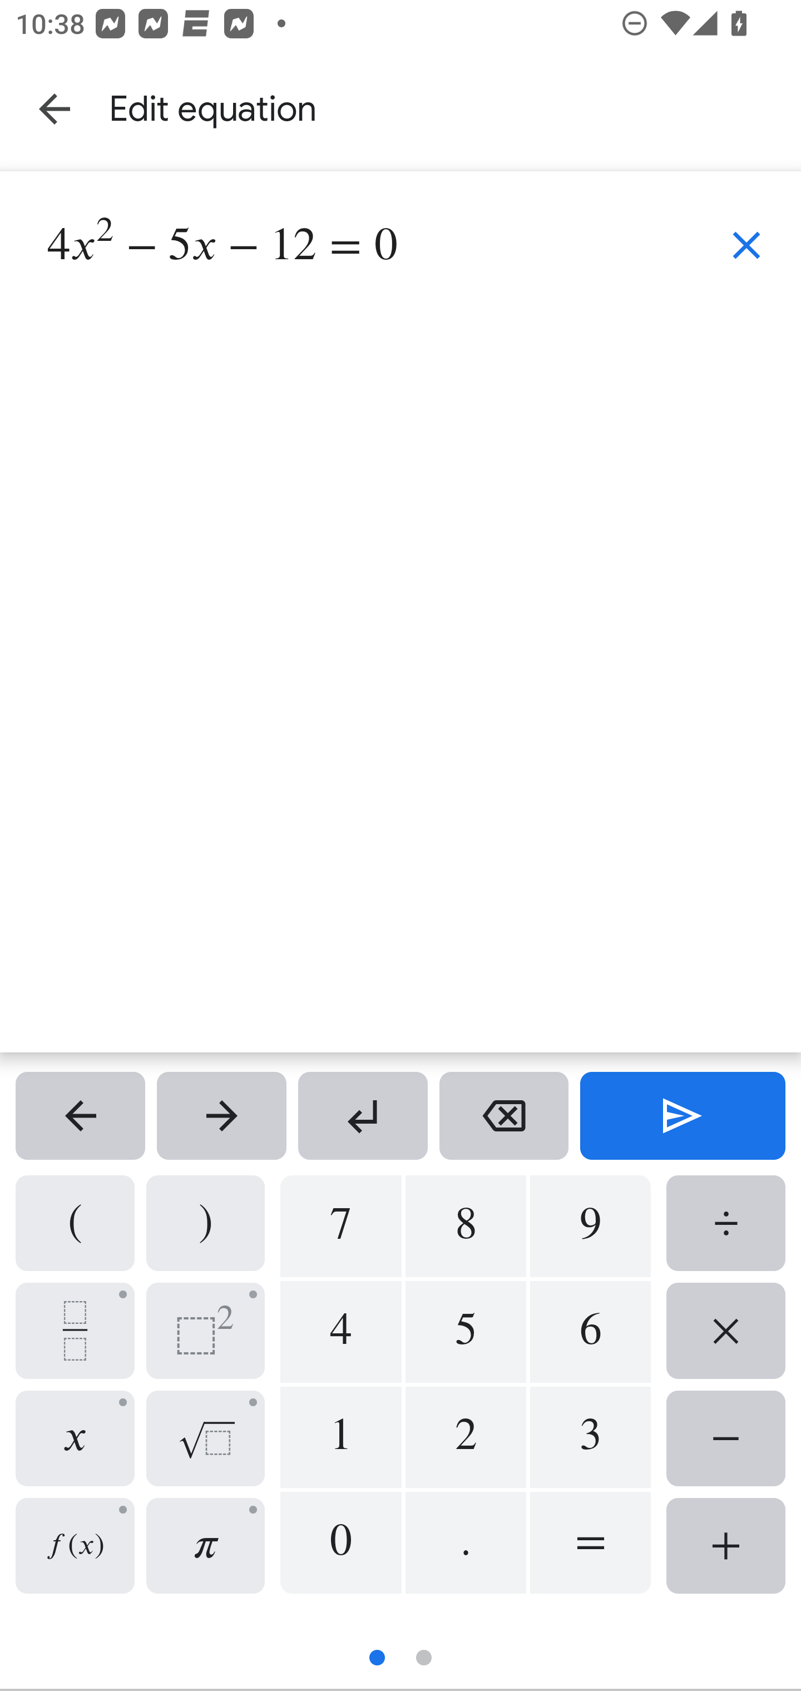 The width and height of the screenshot is (801, 1691). What do you see at coordinates (206, 1545) in the screenshot?
I see `Pi` at bounding box center [206, 1545].